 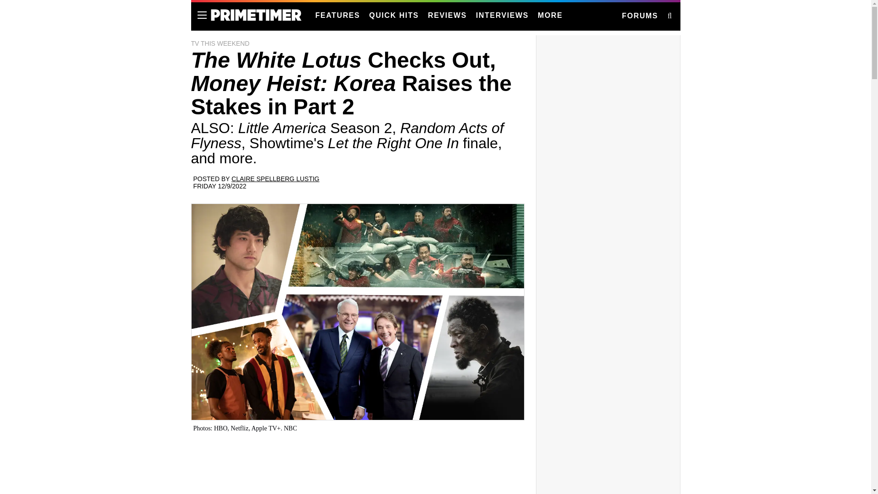 I want to click on FEATURES, so click(x=337, y=16).